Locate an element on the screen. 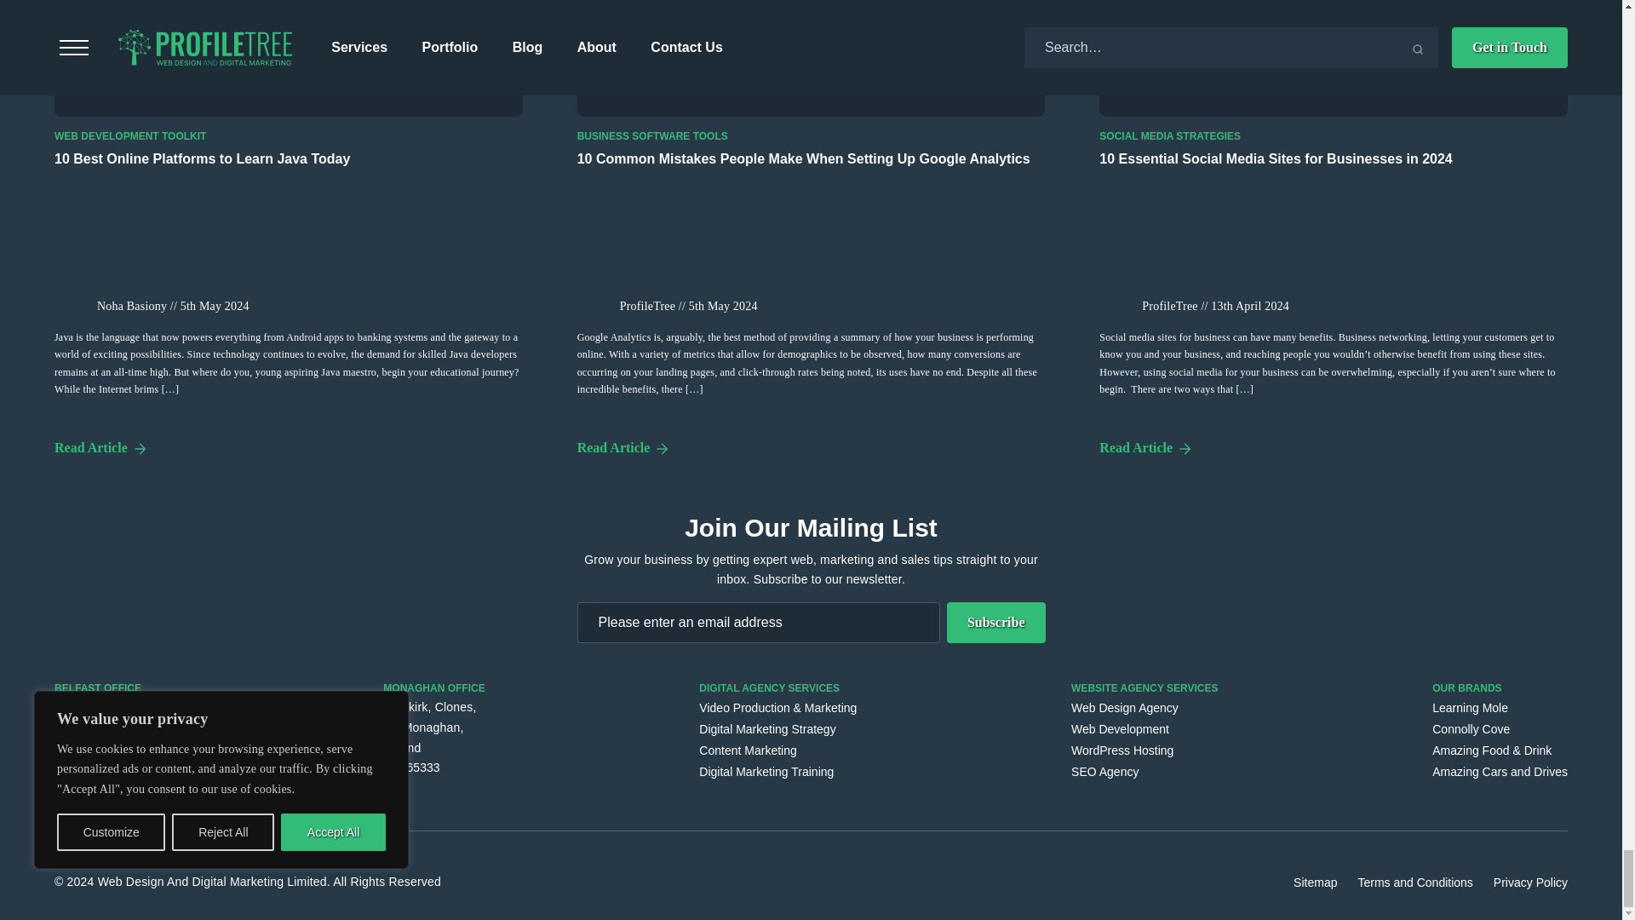 The height and width of the screenshot is (920, 1635). Subscribe is located at coordinates (996, 622).